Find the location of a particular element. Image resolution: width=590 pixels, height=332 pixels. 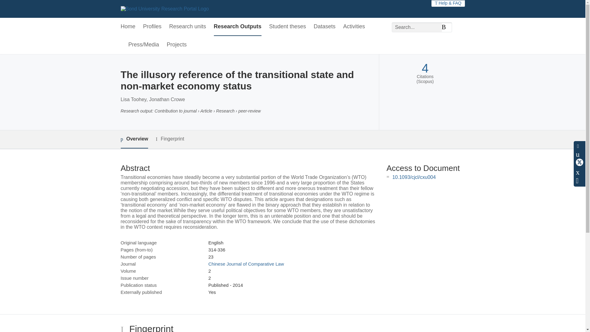

Fingerprint is located at coordinates (170, 139).